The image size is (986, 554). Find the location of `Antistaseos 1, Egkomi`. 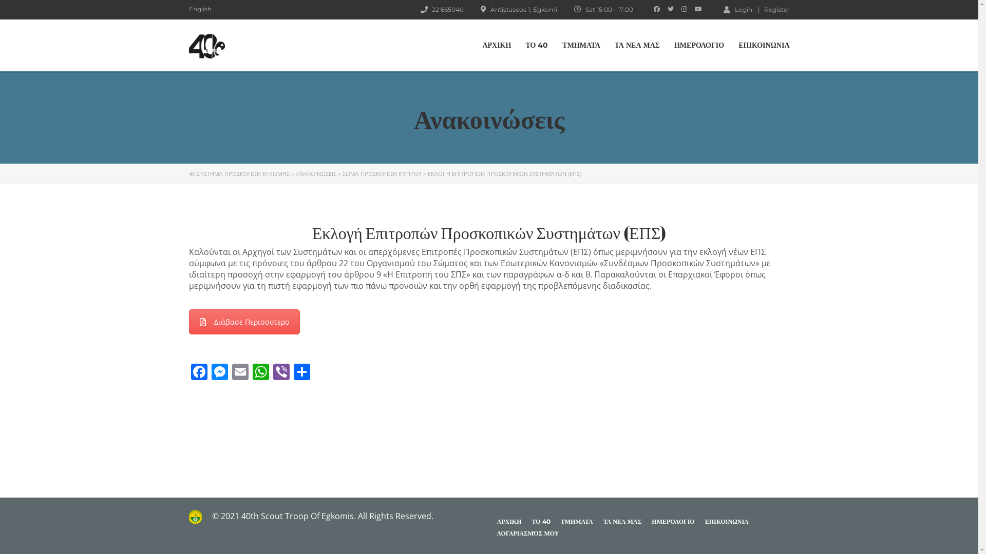

Antistaseos 1, Egkomi is located at coordinates (523, 9).